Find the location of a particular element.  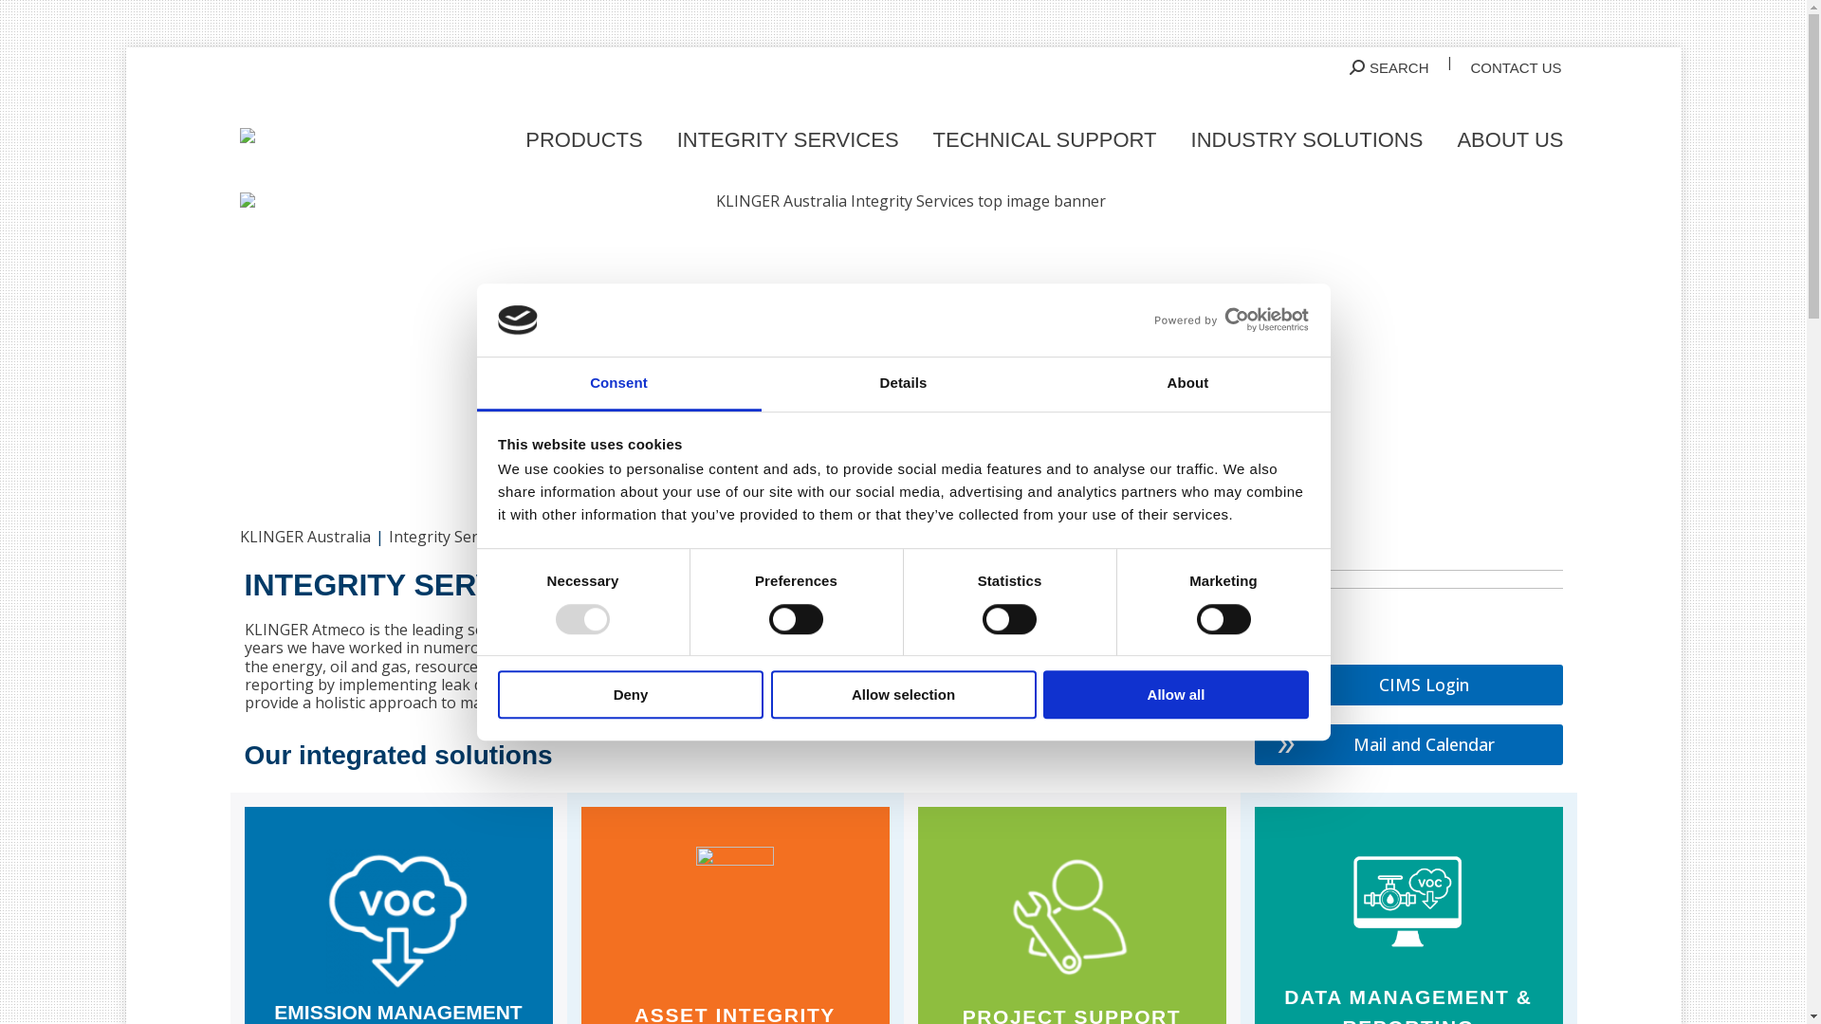

Allow selection is located at coordinates (903, 694).